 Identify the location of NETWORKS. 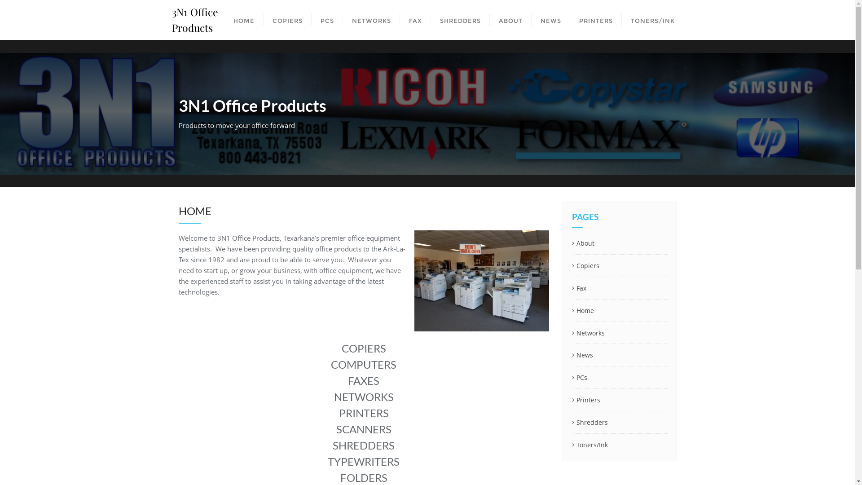
(372, 20).